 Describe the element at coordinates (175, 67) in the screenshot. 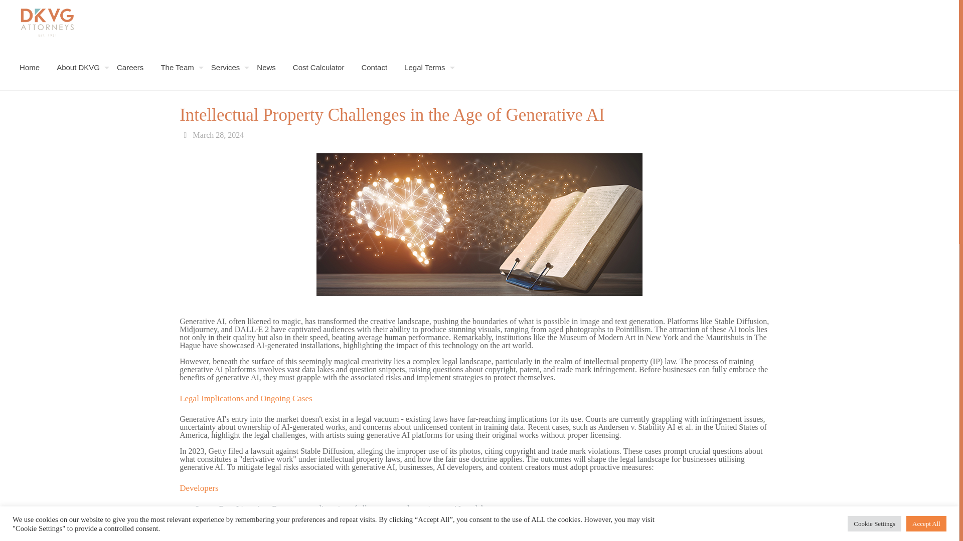

I see `The Team` at that location.